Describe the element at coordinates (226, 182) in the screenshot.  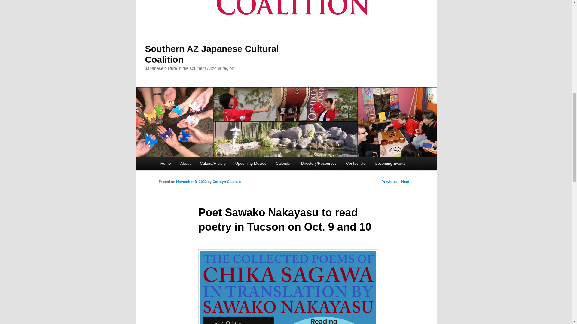
I see `Carolyn Classen` at that location.